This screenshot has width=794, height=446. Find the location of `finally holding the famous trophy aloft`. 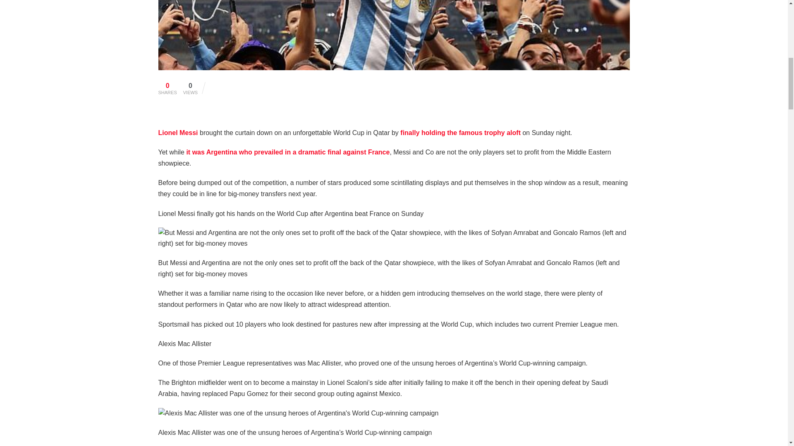

finally holding the famous trophy aloft is located at coordinates (460, 133).